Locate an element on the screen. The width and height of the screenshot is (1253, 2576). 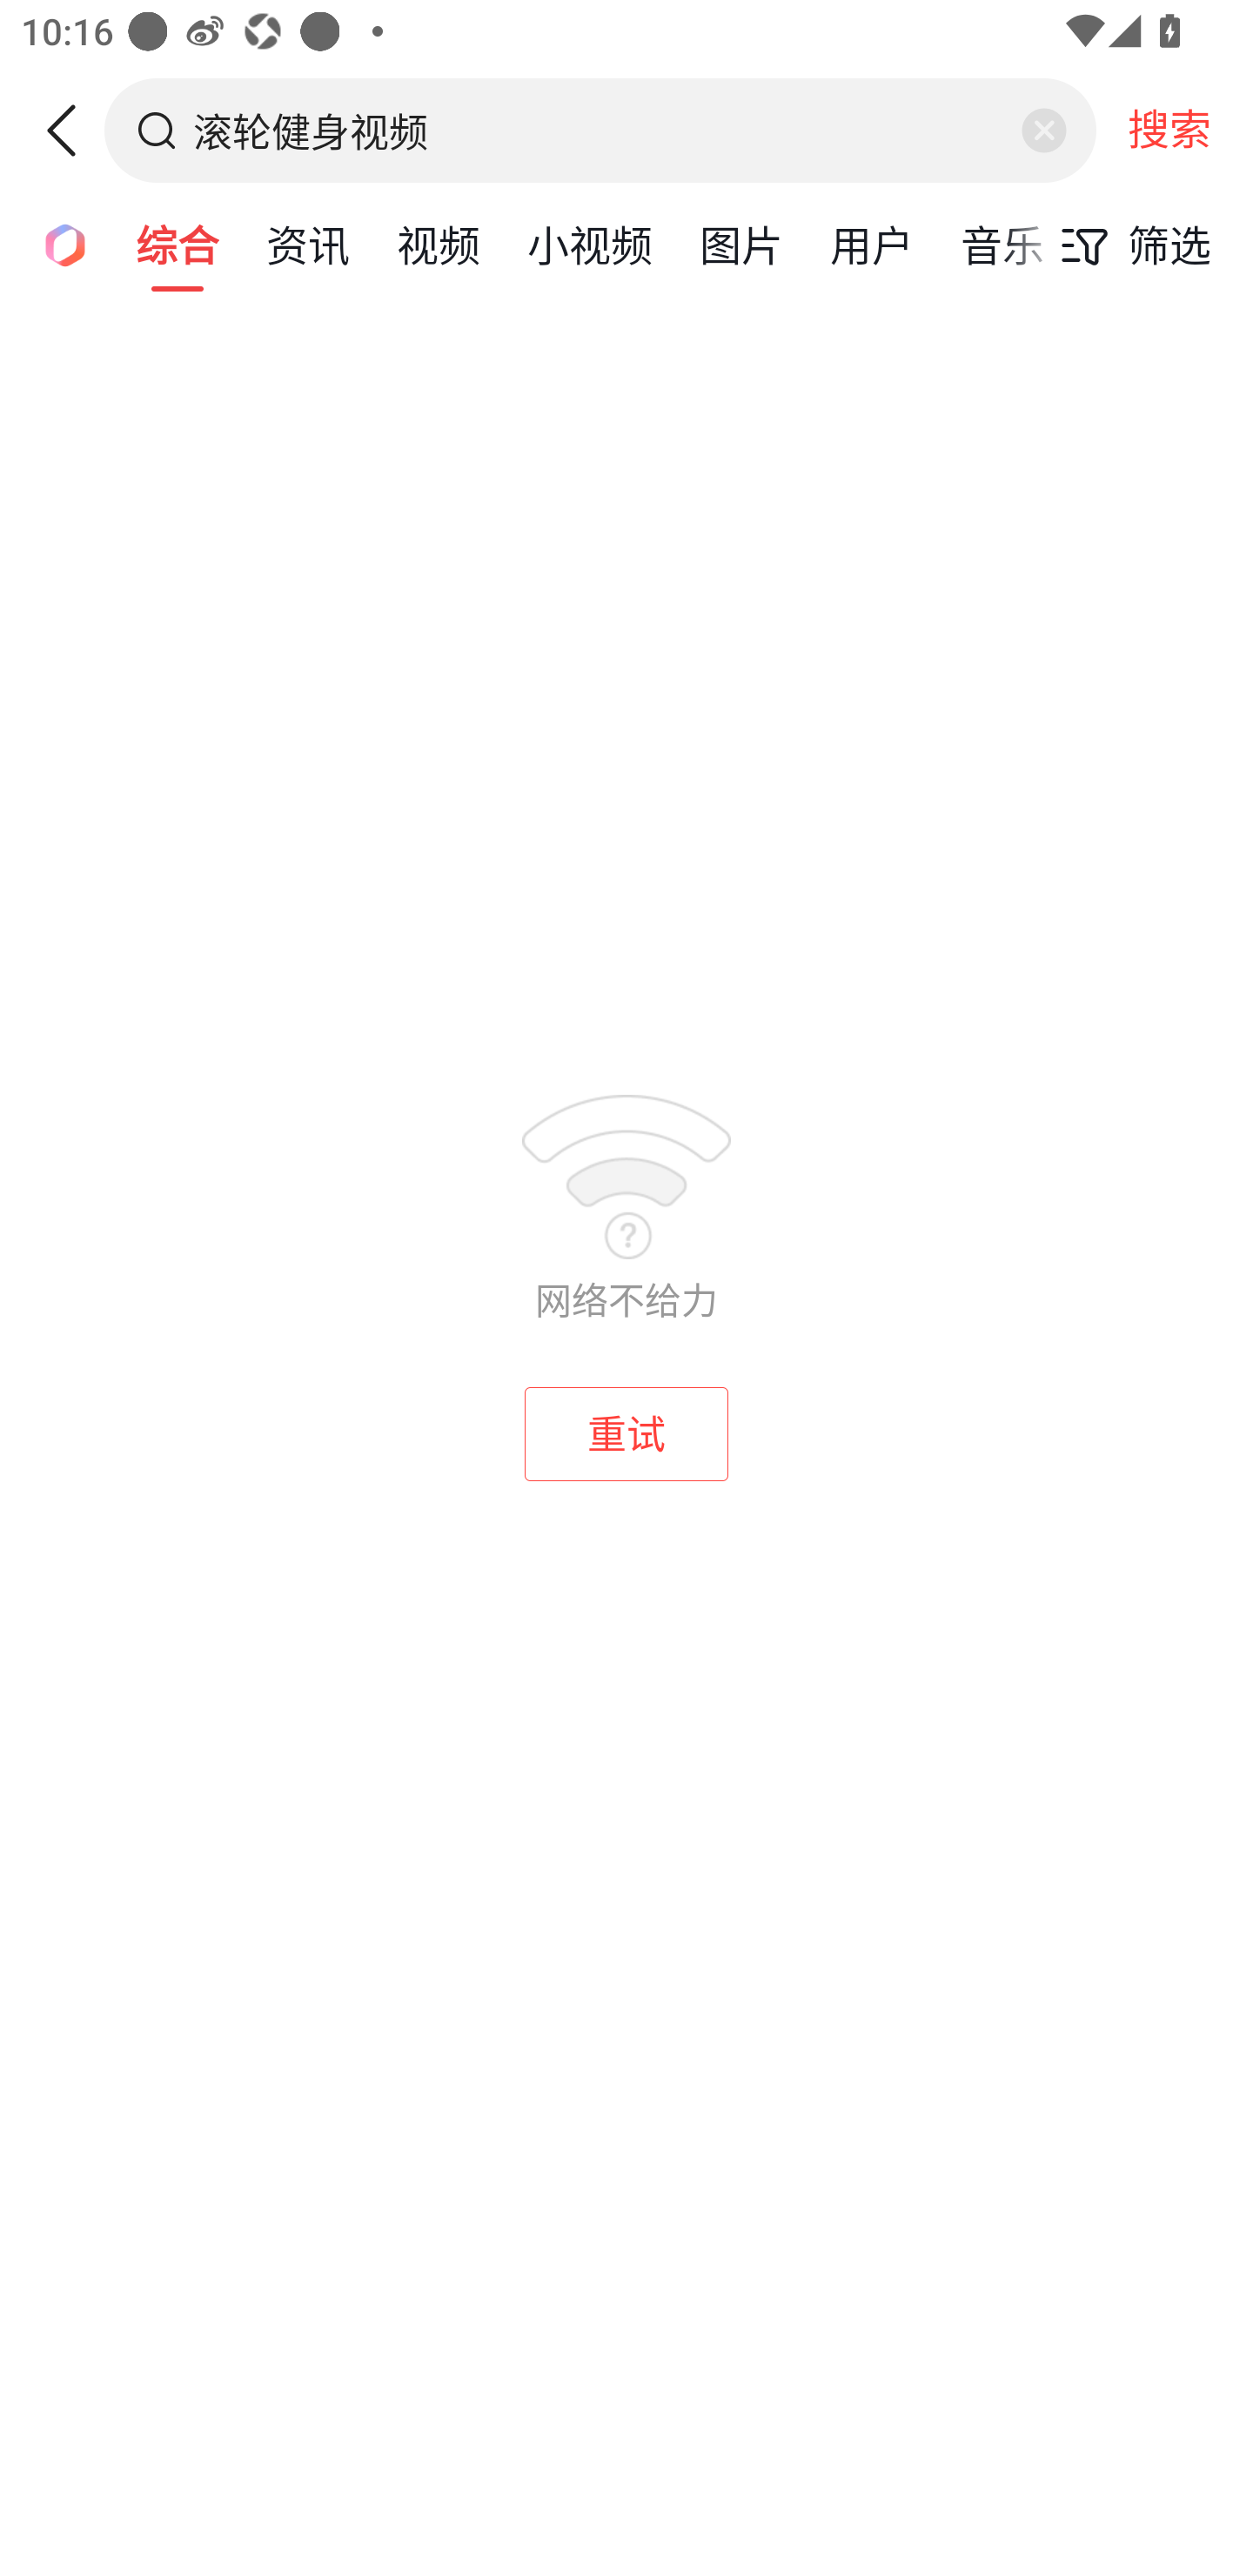
音乐 is located at coordinates (1002, 244).